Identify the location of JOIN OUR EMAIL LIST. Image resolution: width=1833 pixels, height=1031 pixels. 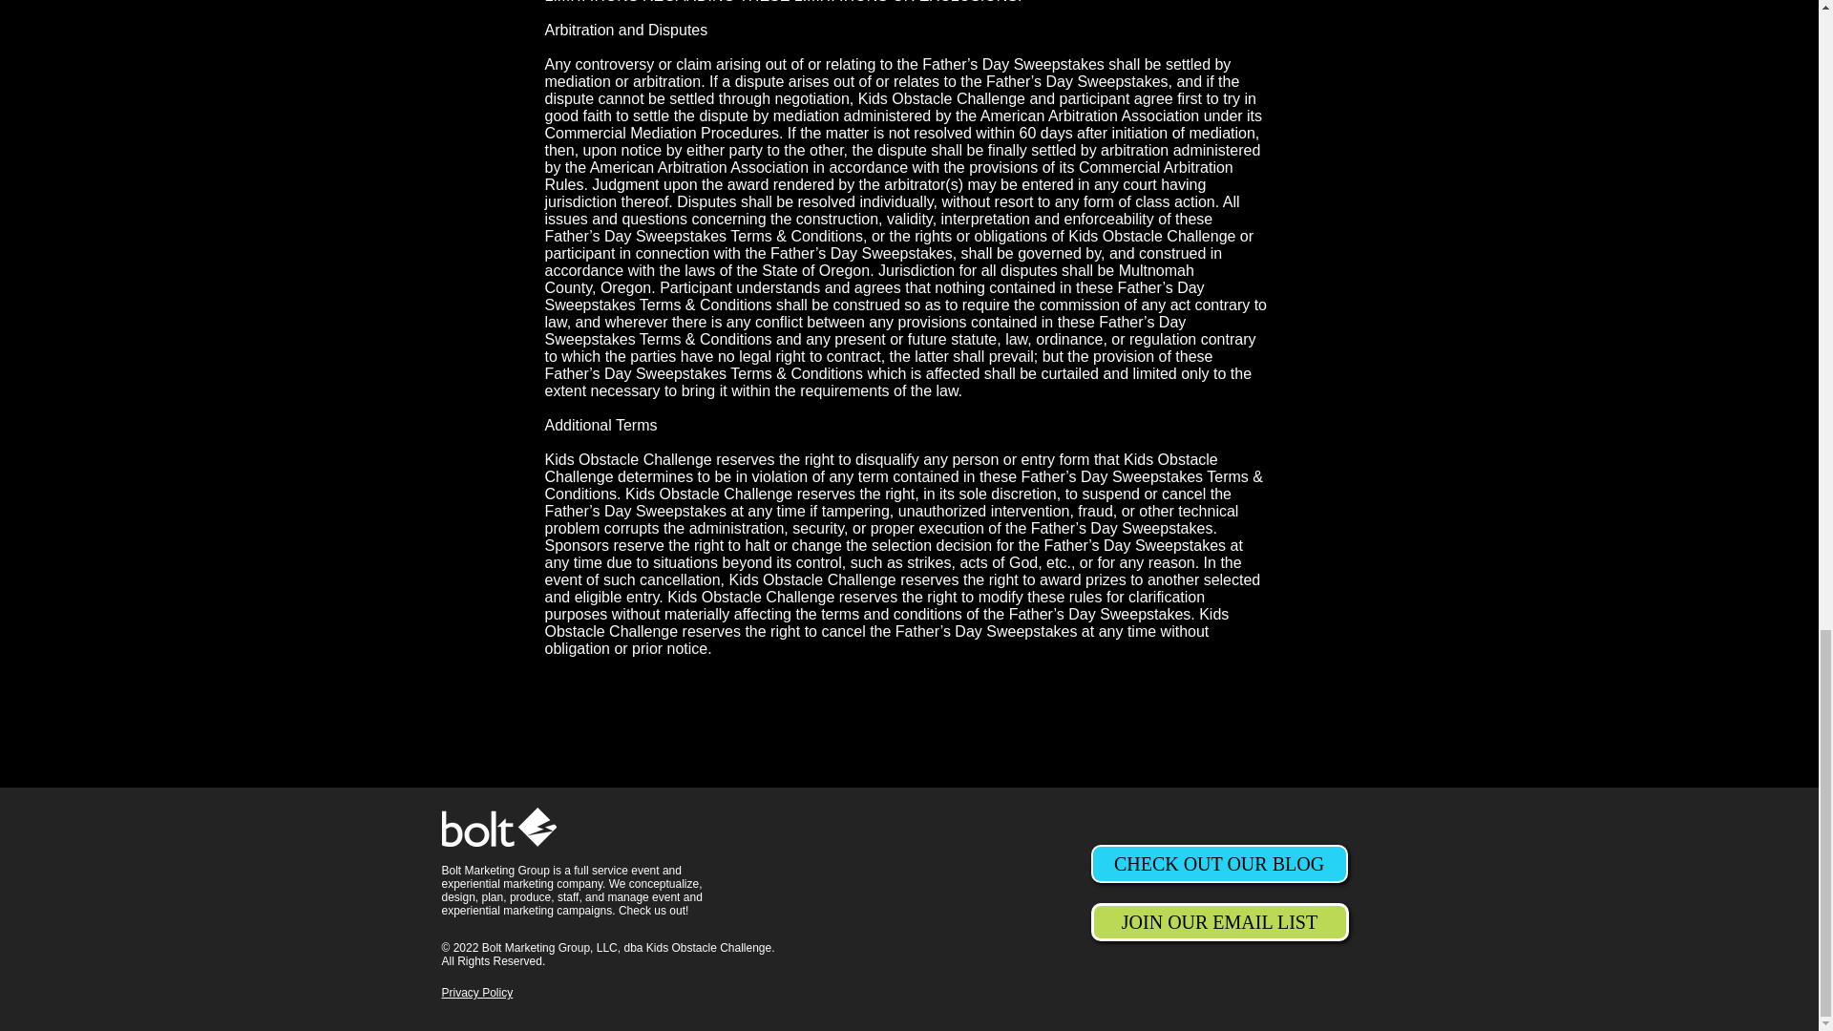
(1218, 922).